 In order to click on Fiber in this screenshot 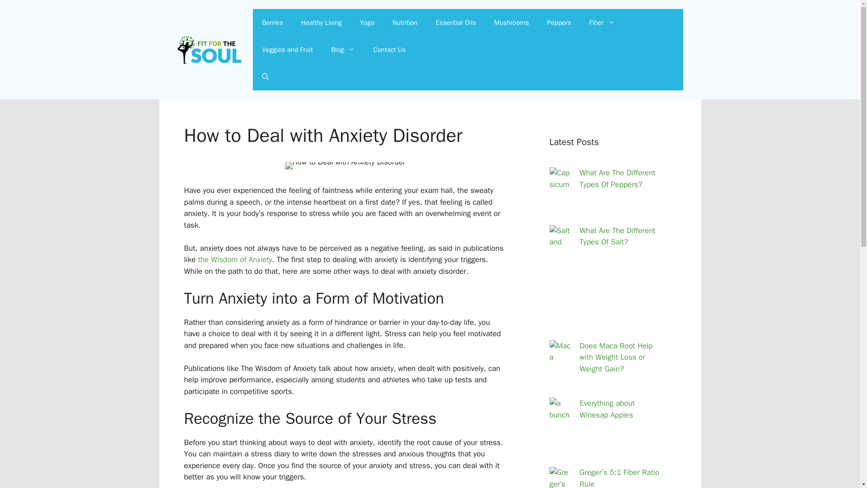, I will do `click(602, 23)`.